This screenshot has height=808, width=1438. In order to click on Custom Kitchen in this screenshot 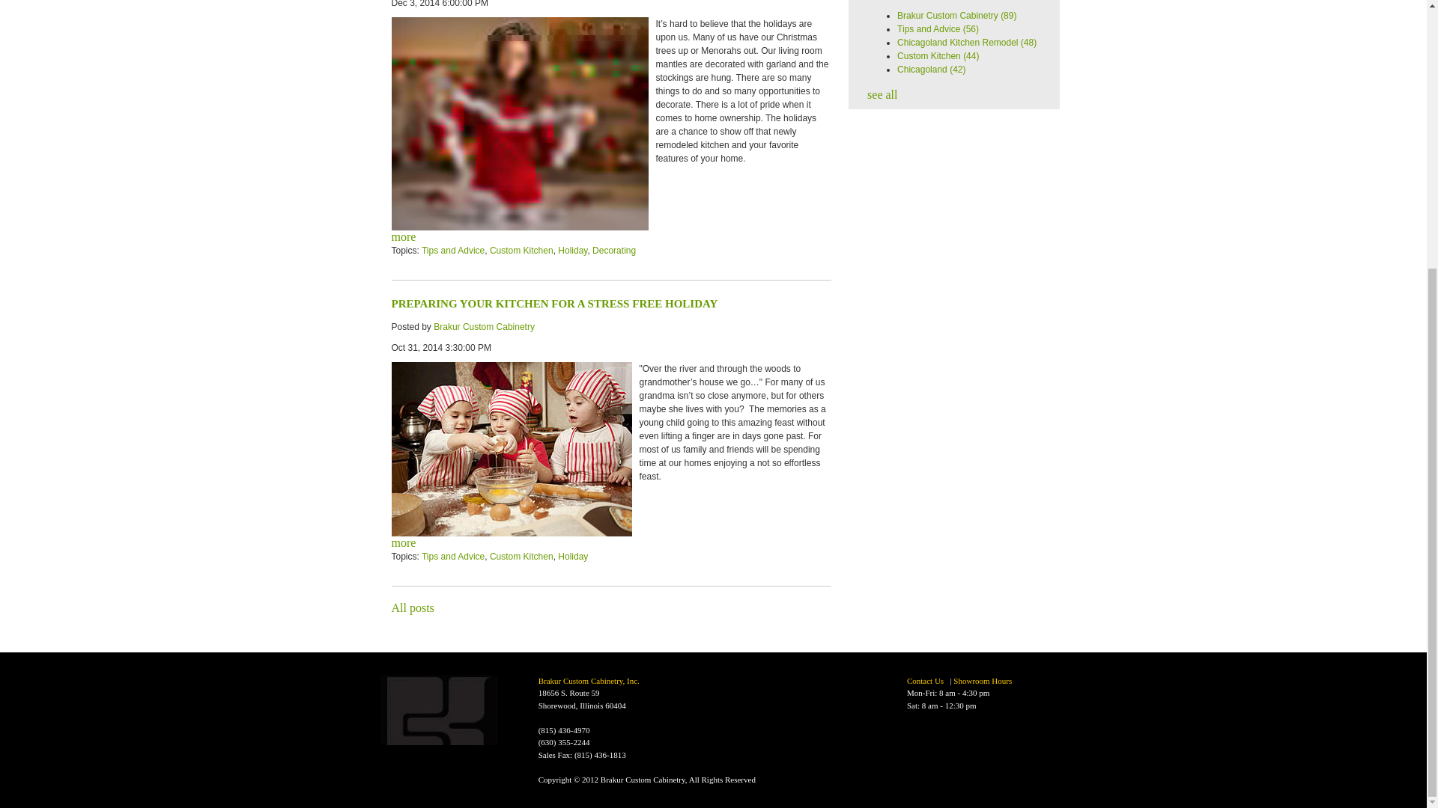, I will do `click(521, 556)`.